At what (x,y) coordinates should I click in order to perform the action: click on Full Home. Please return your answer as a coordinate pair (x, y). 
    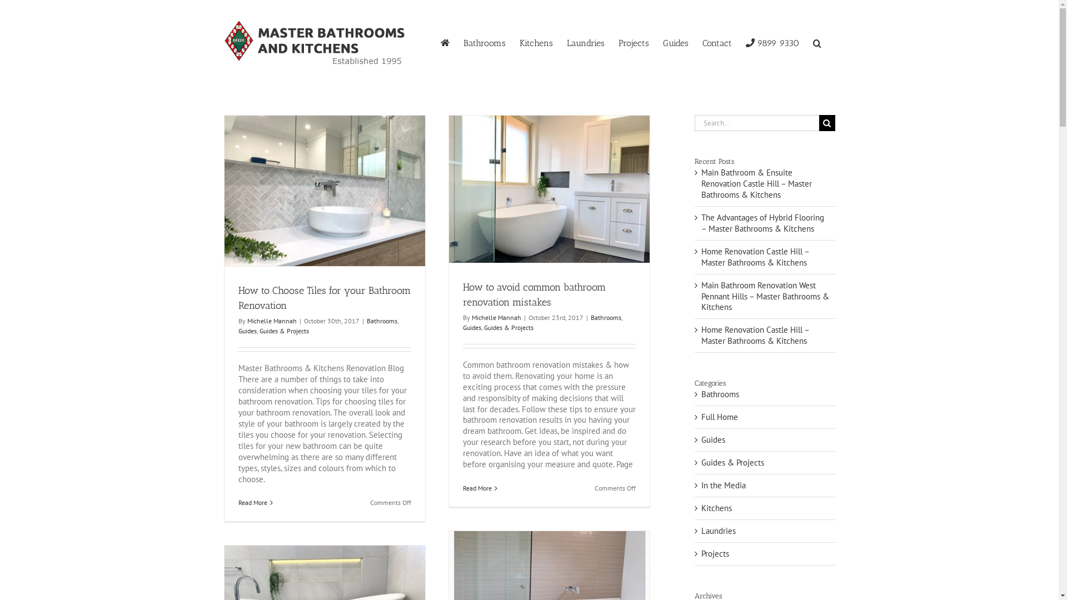
    Looking at the image, I should click on (766, 417).